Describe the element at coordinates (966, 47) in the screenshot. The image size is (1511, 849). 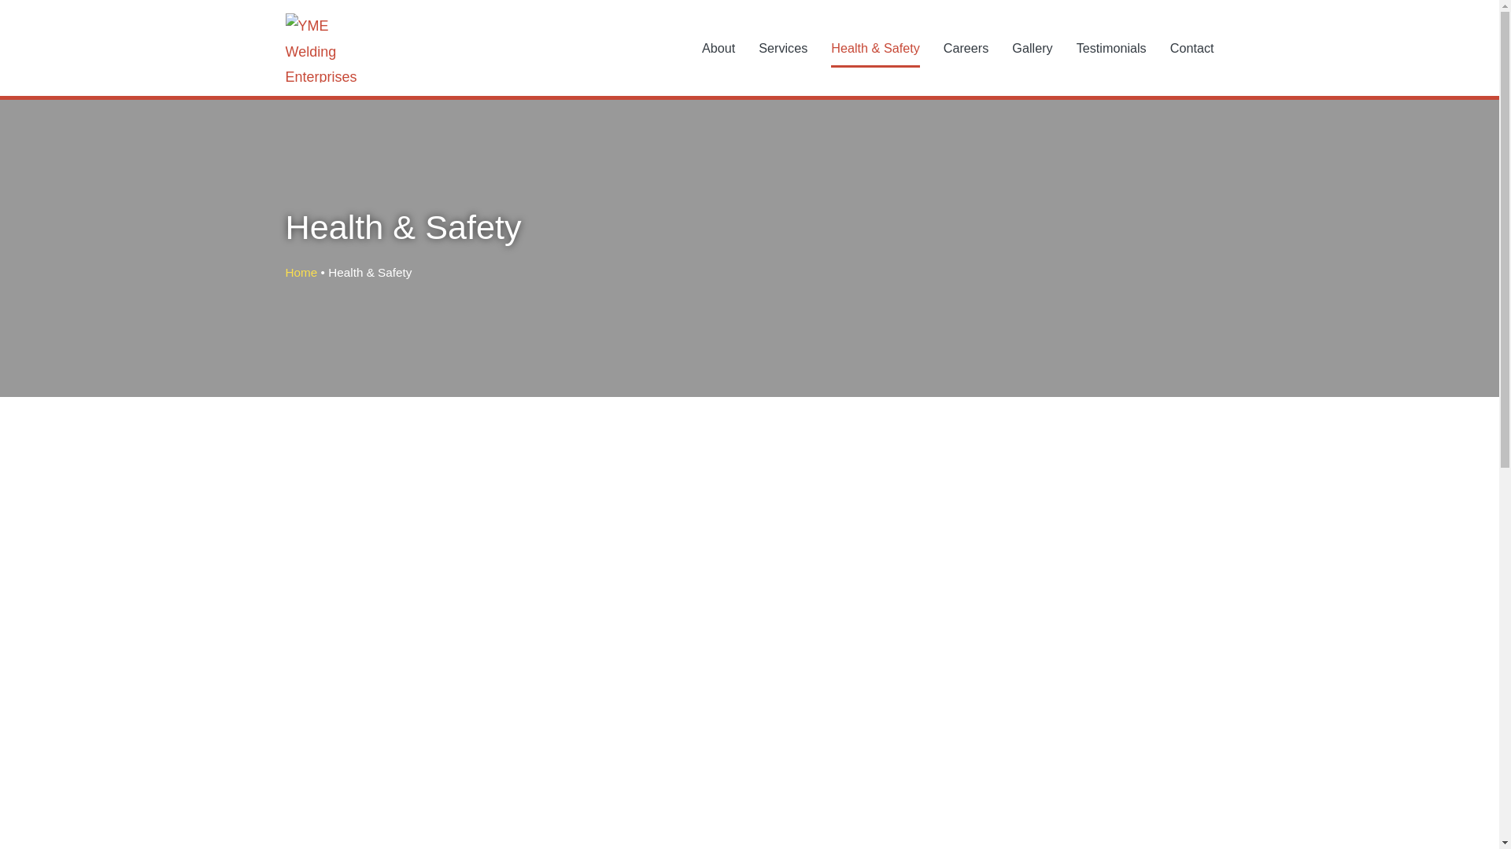
I see `Careers` at that location.